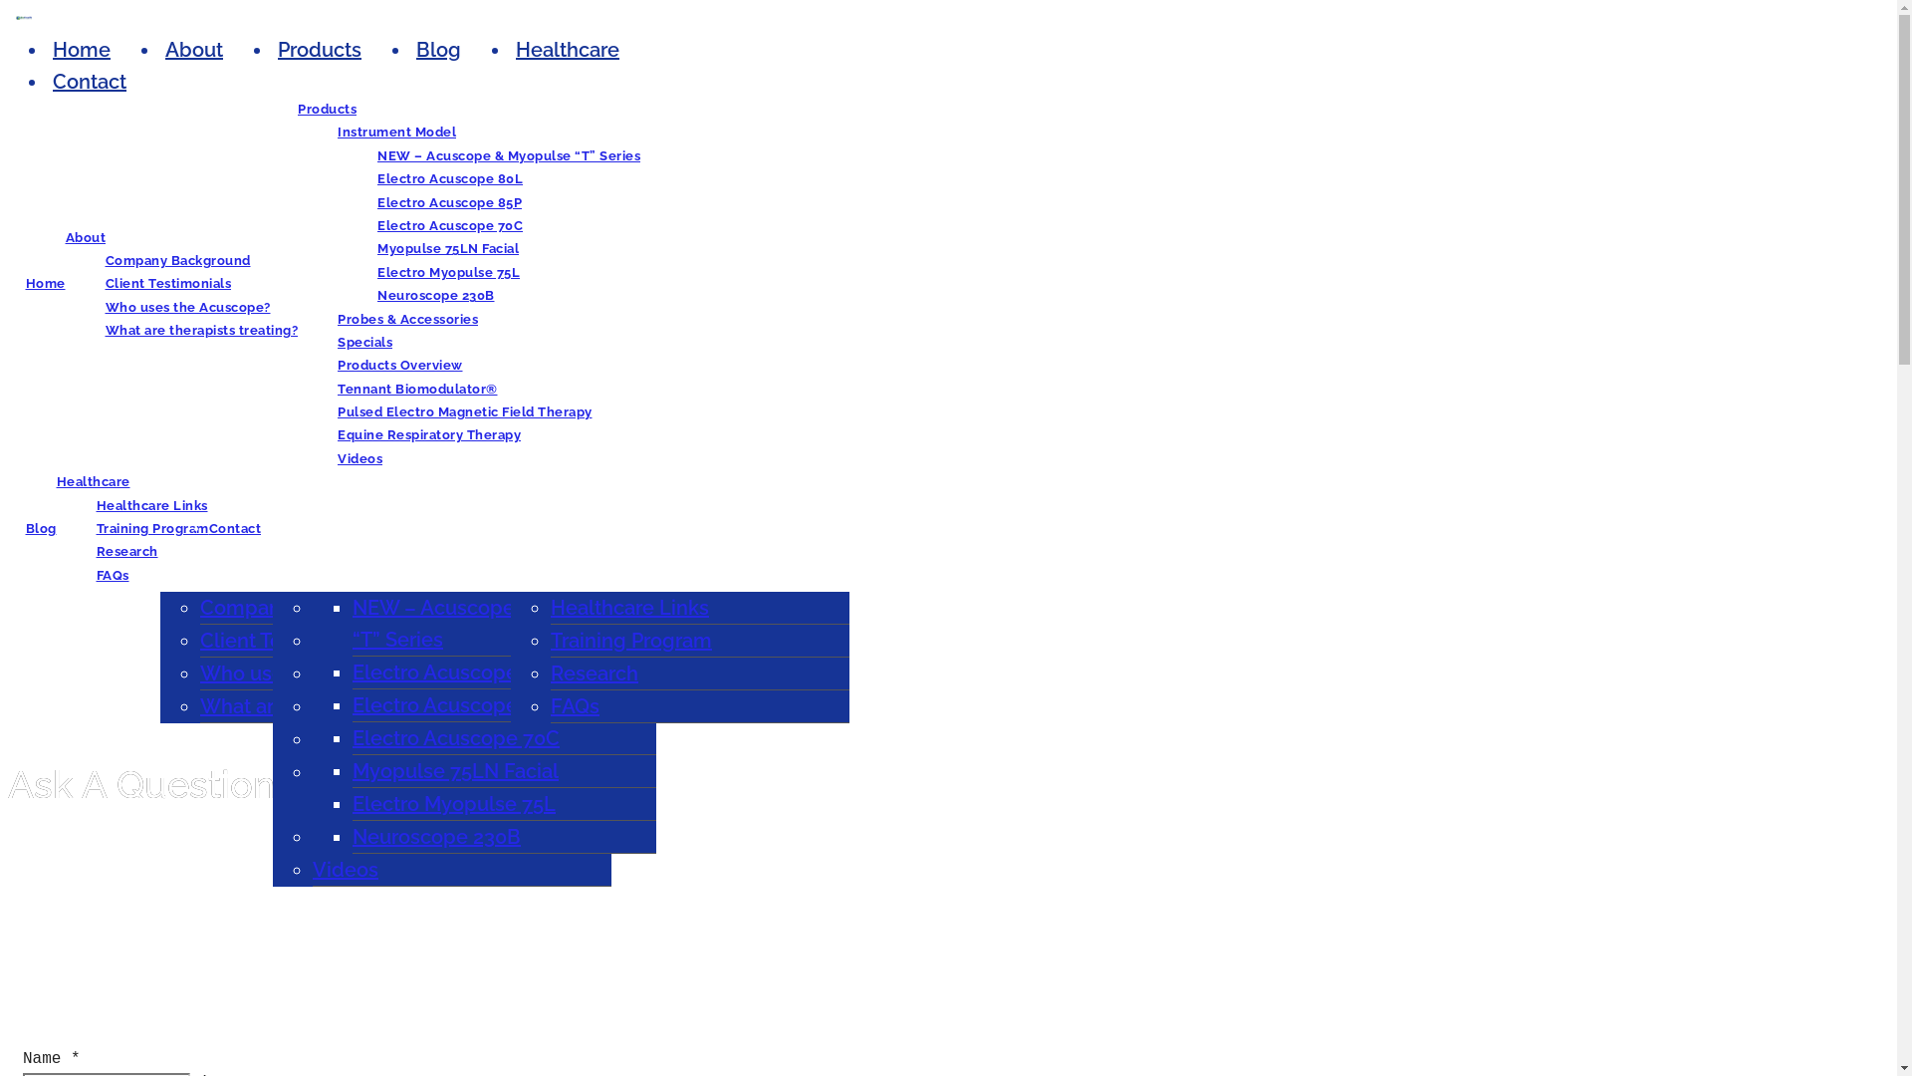 This screenshot has height=1076, width=1912. Describe the element at coordinates (112, 576) in the screenshot. I see `FAQs` at that location.